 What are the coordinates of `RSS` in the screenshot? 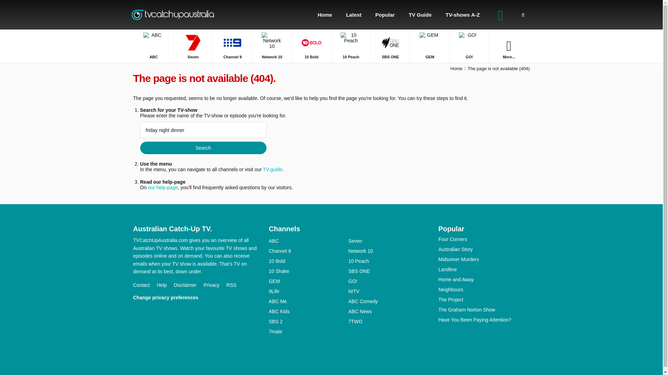 It's located at (235, 285).